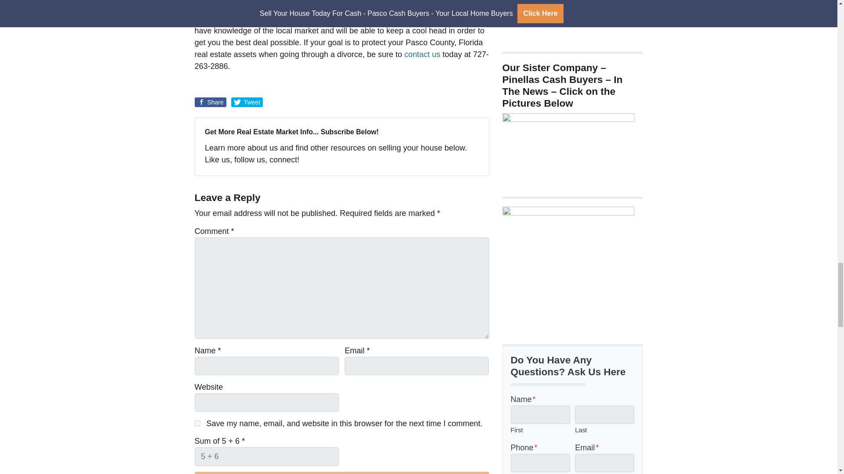  Describe the element at coordinates (210, 102) in the screenshot. I see `Share on Facebook` at that location.